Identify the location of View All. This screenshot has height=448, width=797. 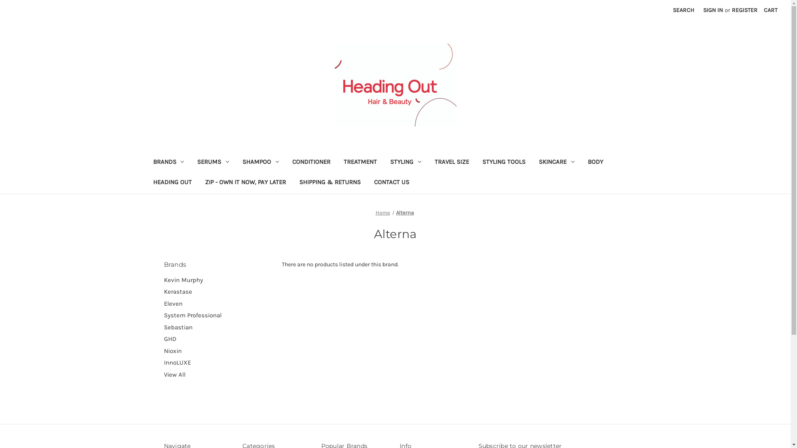
(218, 375).